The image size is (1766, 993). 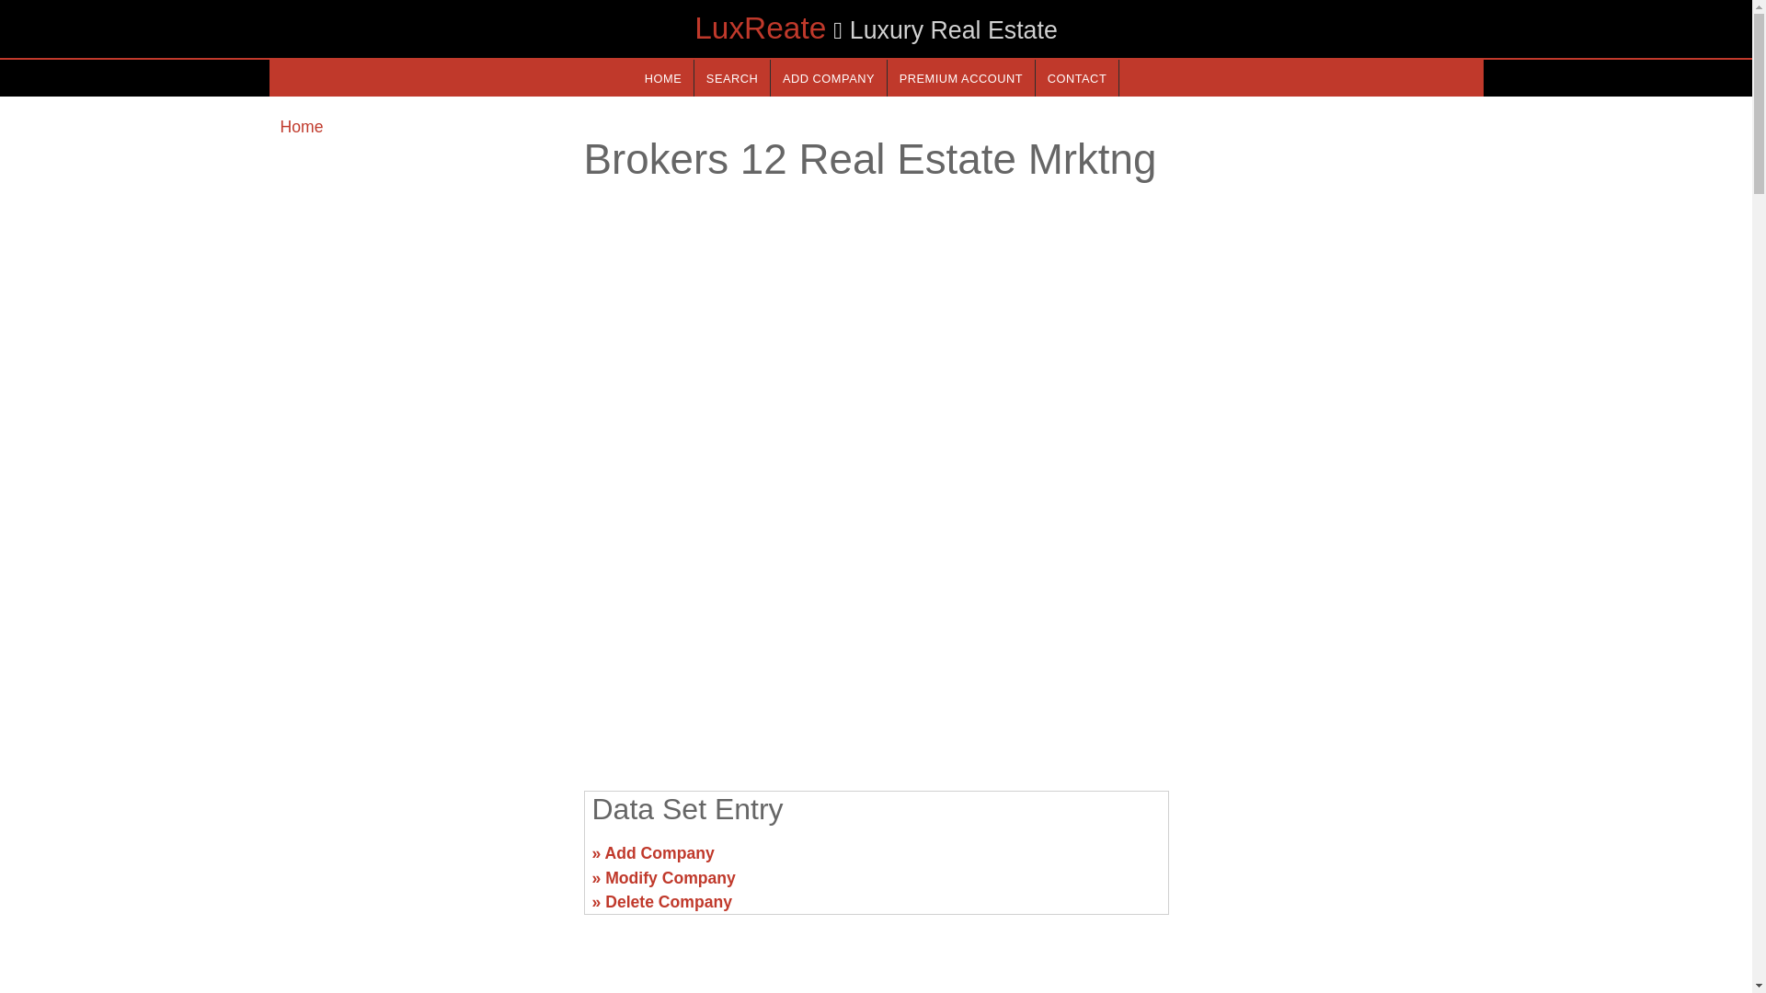 What do you see at coordinates (961, 77) in the screenshot?
I see `PREMIUM ACCOUNT` at bounding box center [961, 77].